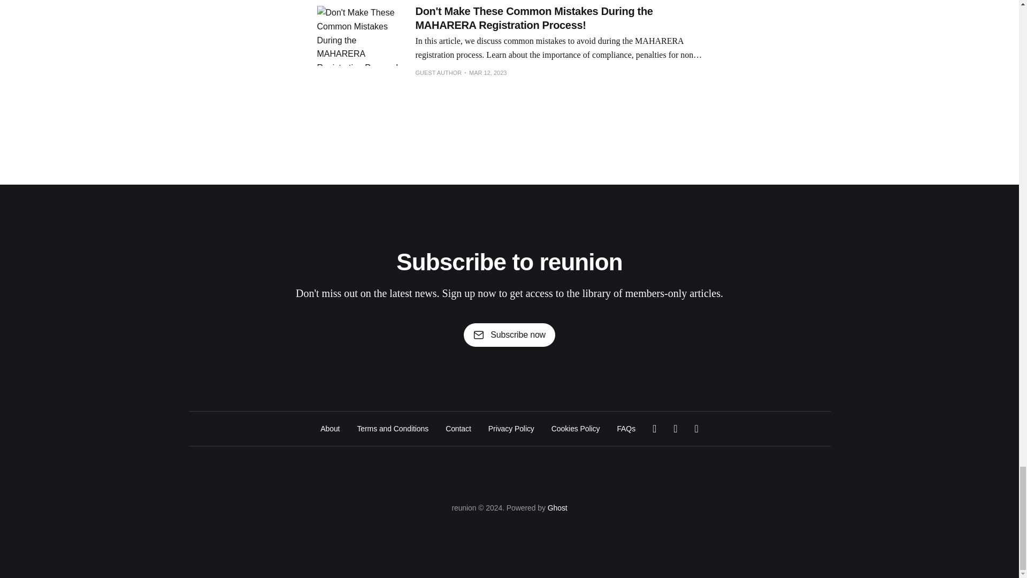  Describe the element at coordinates (458, 428) in the screenshot. I see `Contact` at that location.